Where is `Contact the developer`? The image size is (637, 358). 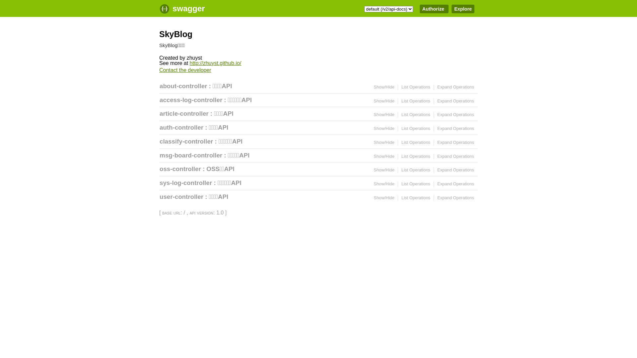
Contact the developer is located at coordinates (185, 70).